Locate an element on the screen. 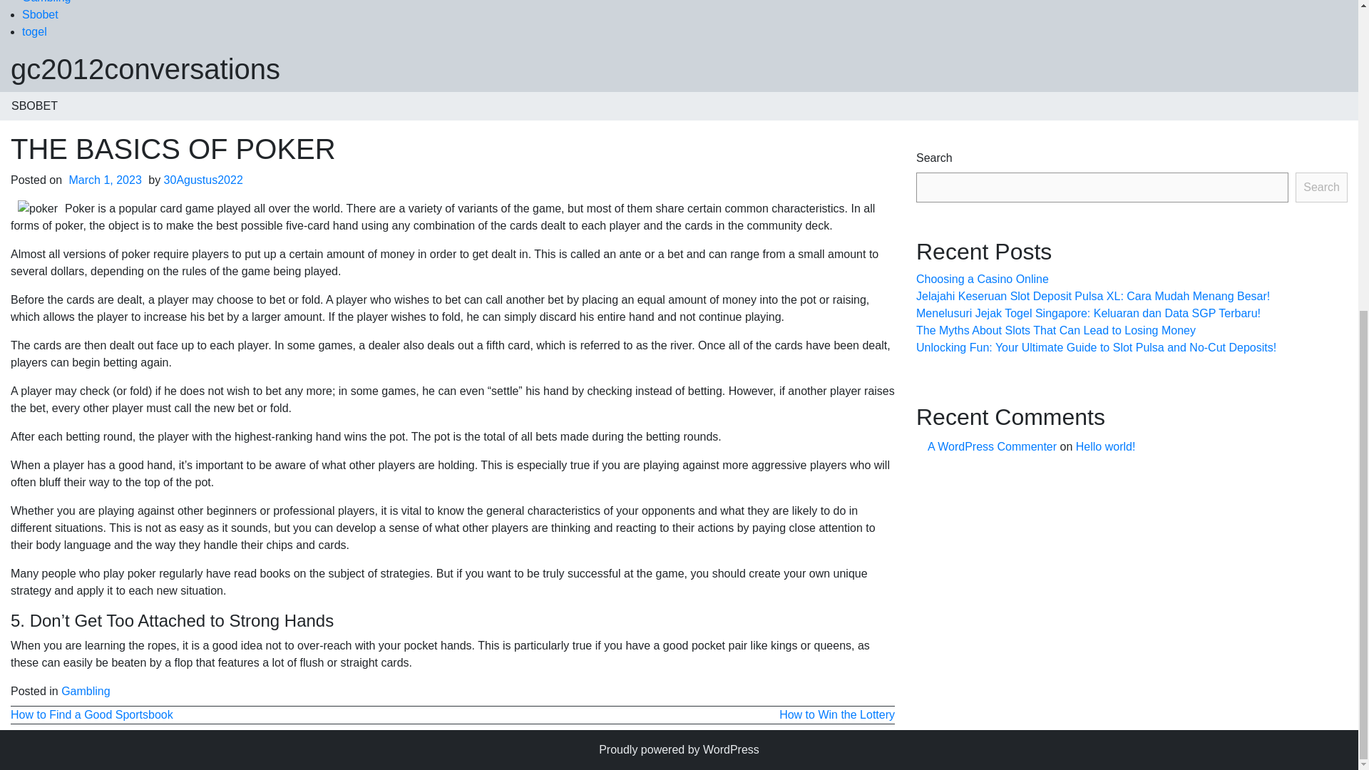  Gambling is located at coordinates (46, 1).